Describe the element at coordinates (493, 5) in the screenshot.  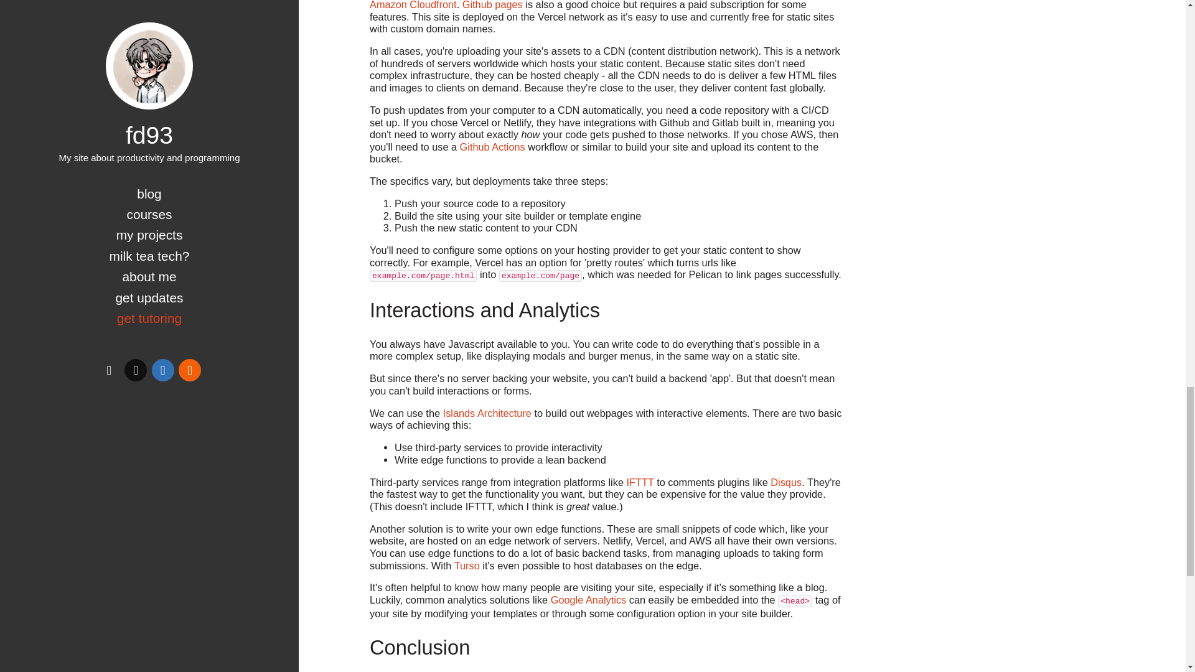
I see `Github pages` at that location.